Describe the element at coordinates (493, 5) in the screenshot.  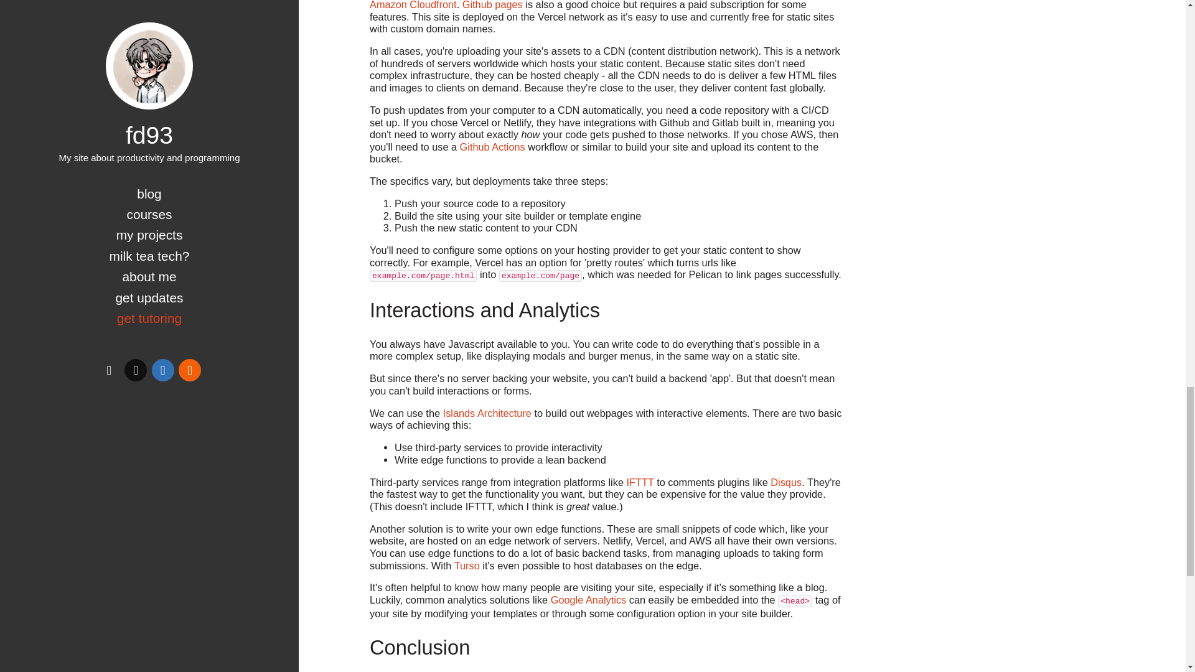
I see `Github pages` at that location.